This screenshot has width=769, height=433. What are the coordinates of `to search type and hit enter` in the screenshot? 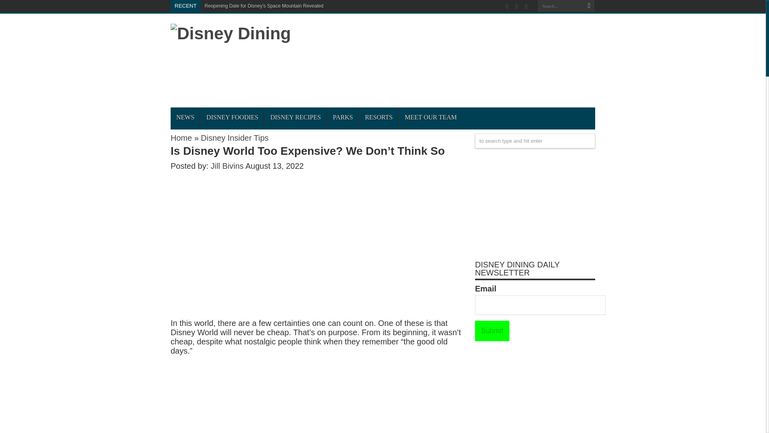 It's located at (535, 141).